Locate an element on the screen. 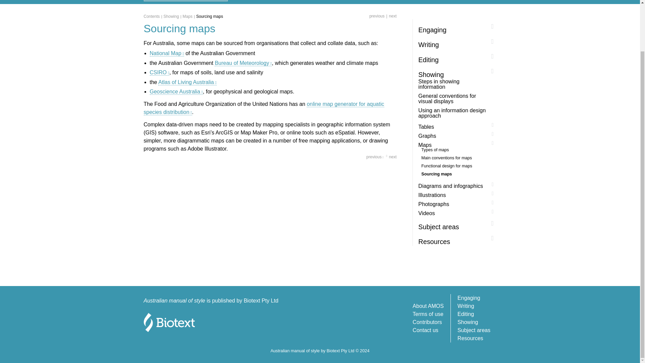  Showing is located at coordinates (173, 16).